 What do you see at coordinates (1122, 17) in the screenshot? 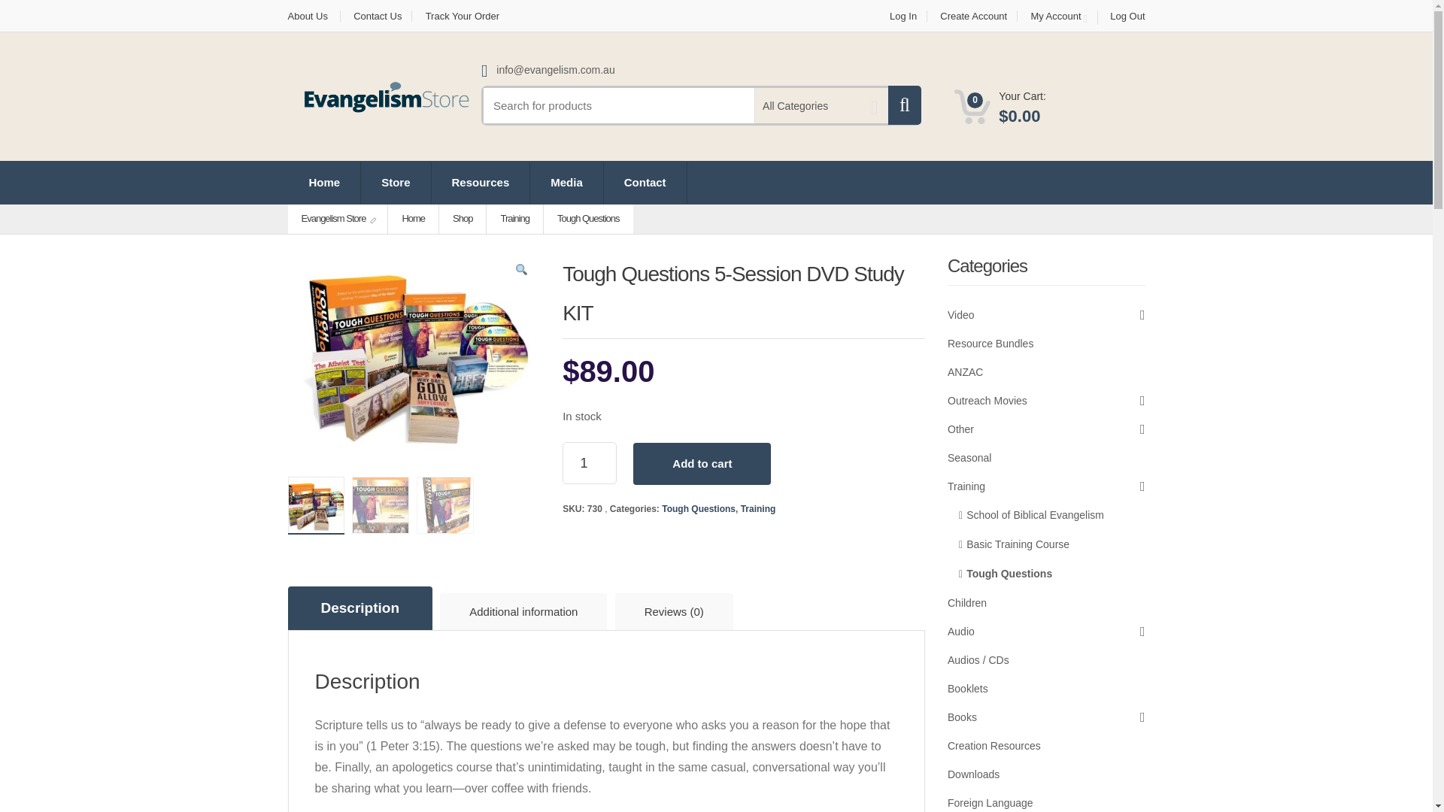
I see `Log Out` at bounding box center [1122, 17].